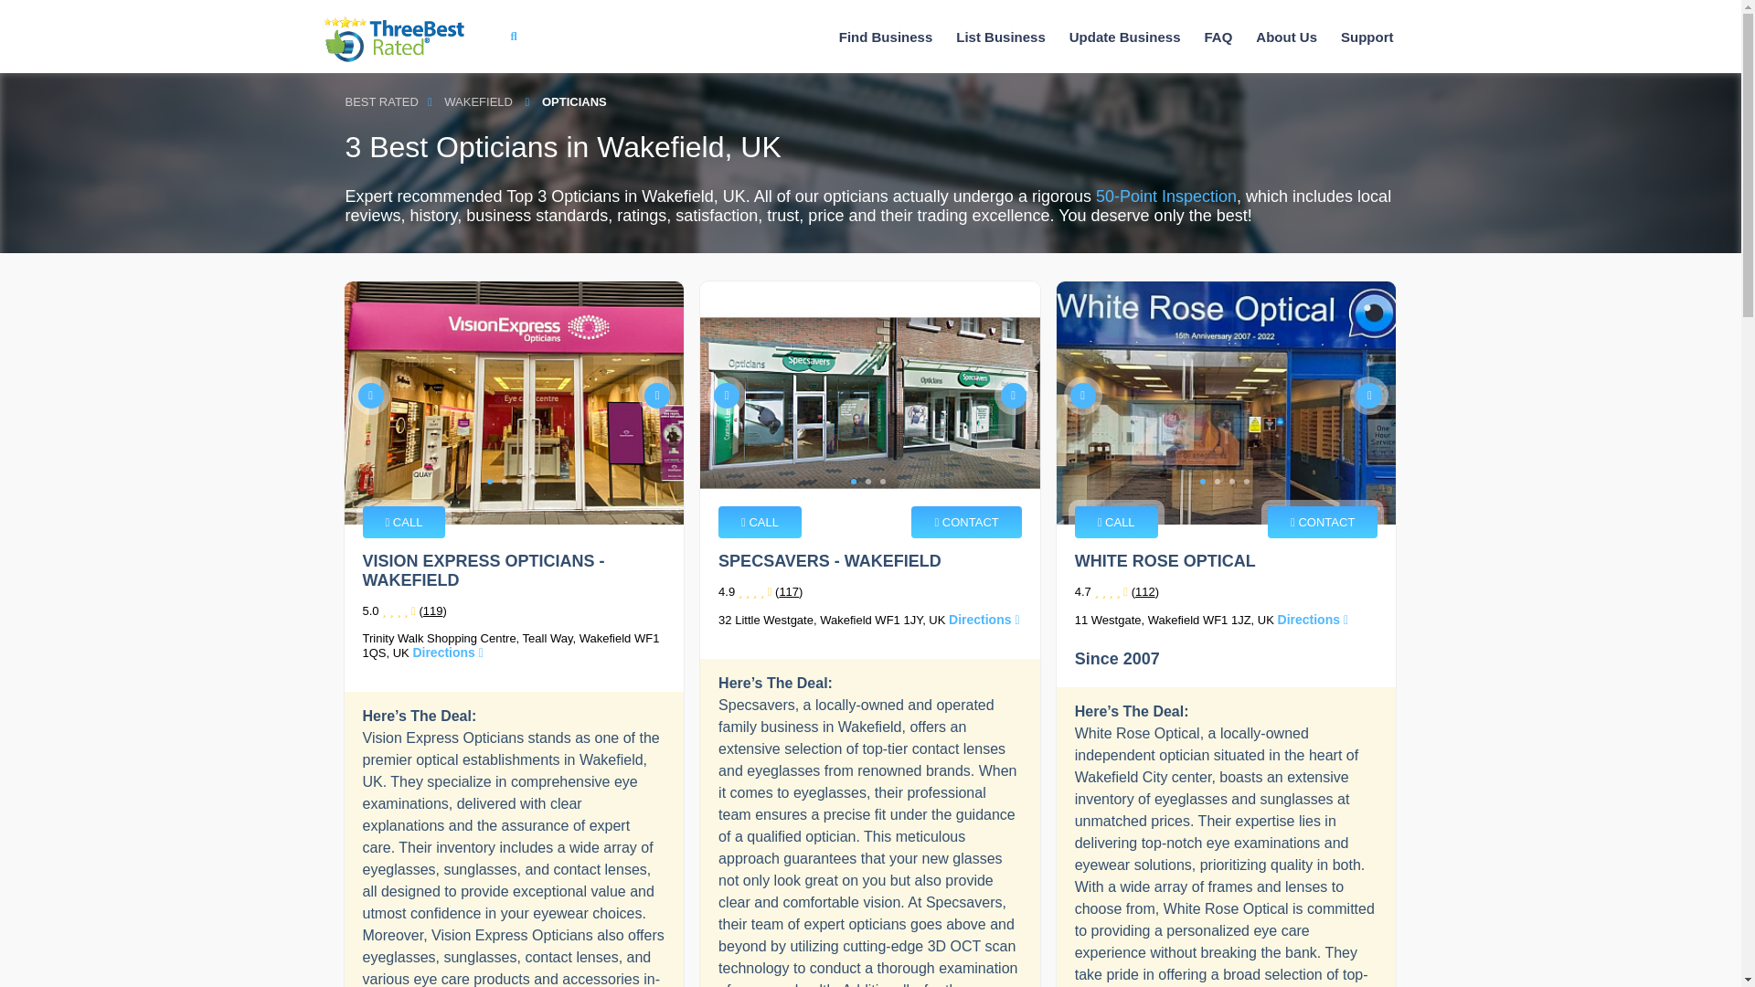  Describe the element at coordinates (984, 619) in the screenshot. I see `Directions to Specsavers - Wakefield` at that location.